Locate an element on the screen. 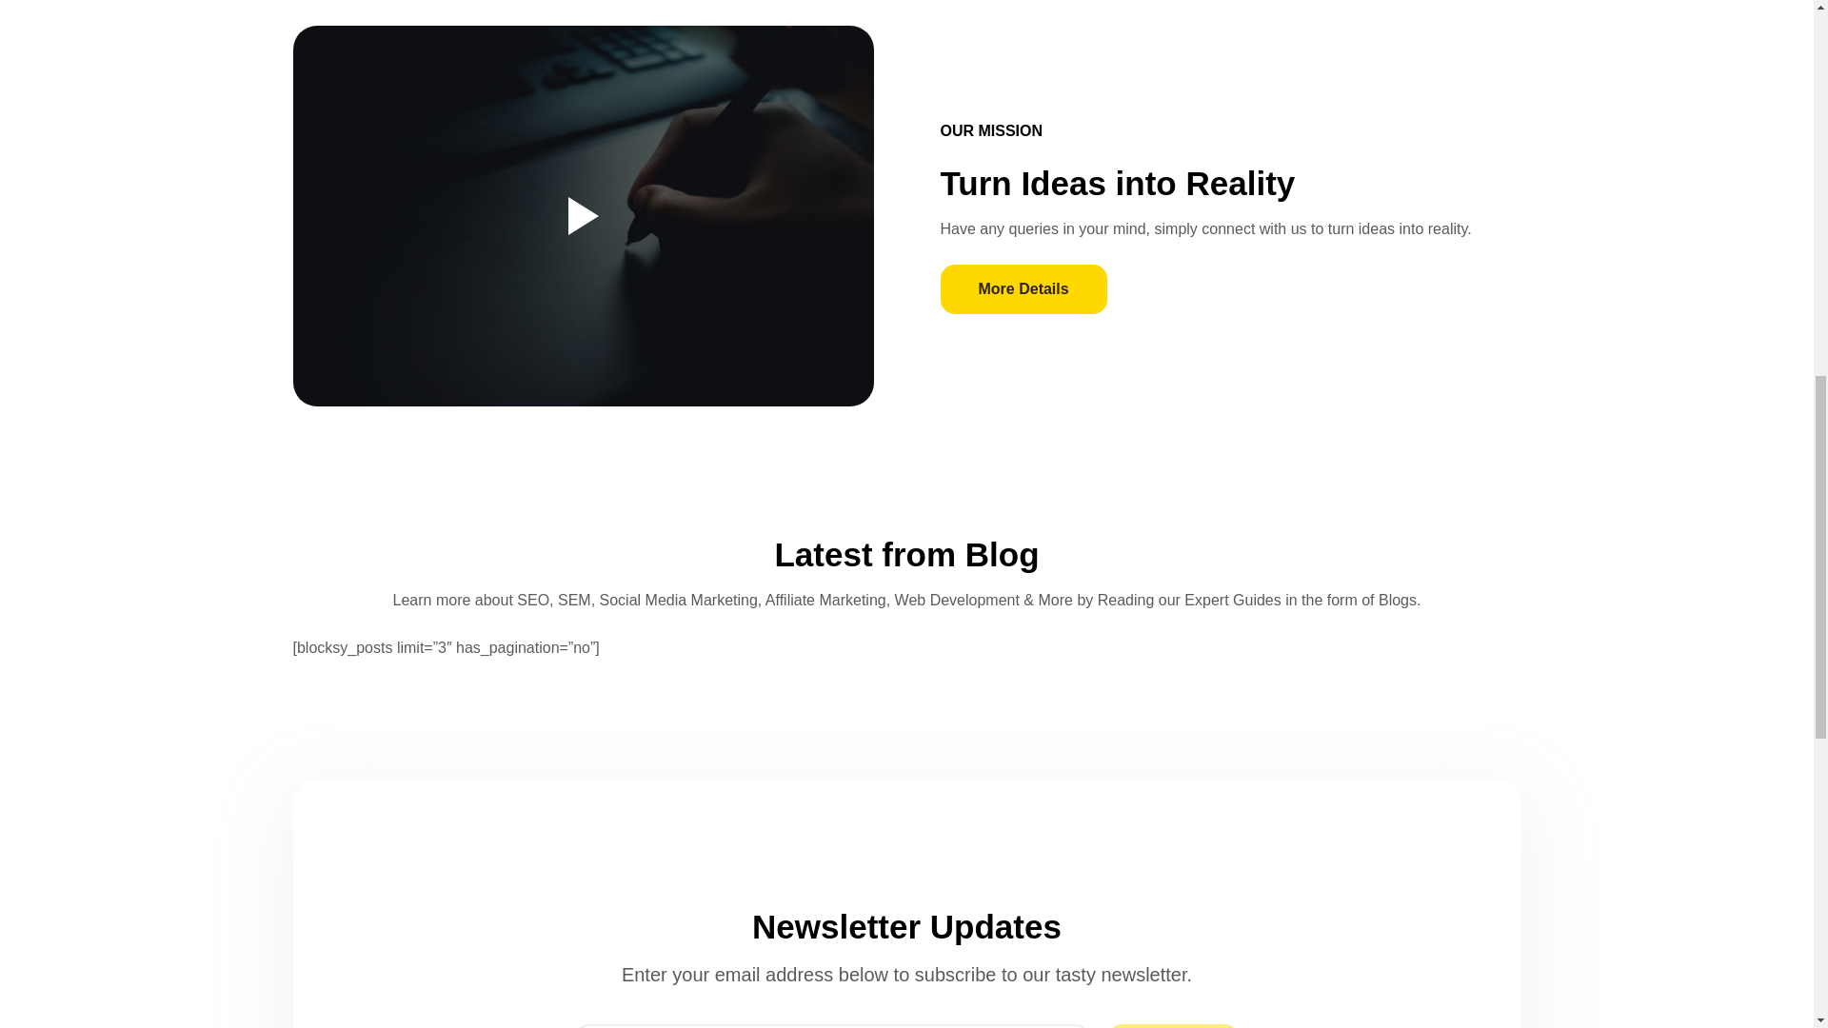  More Details is located at coordinates (1024, 289).